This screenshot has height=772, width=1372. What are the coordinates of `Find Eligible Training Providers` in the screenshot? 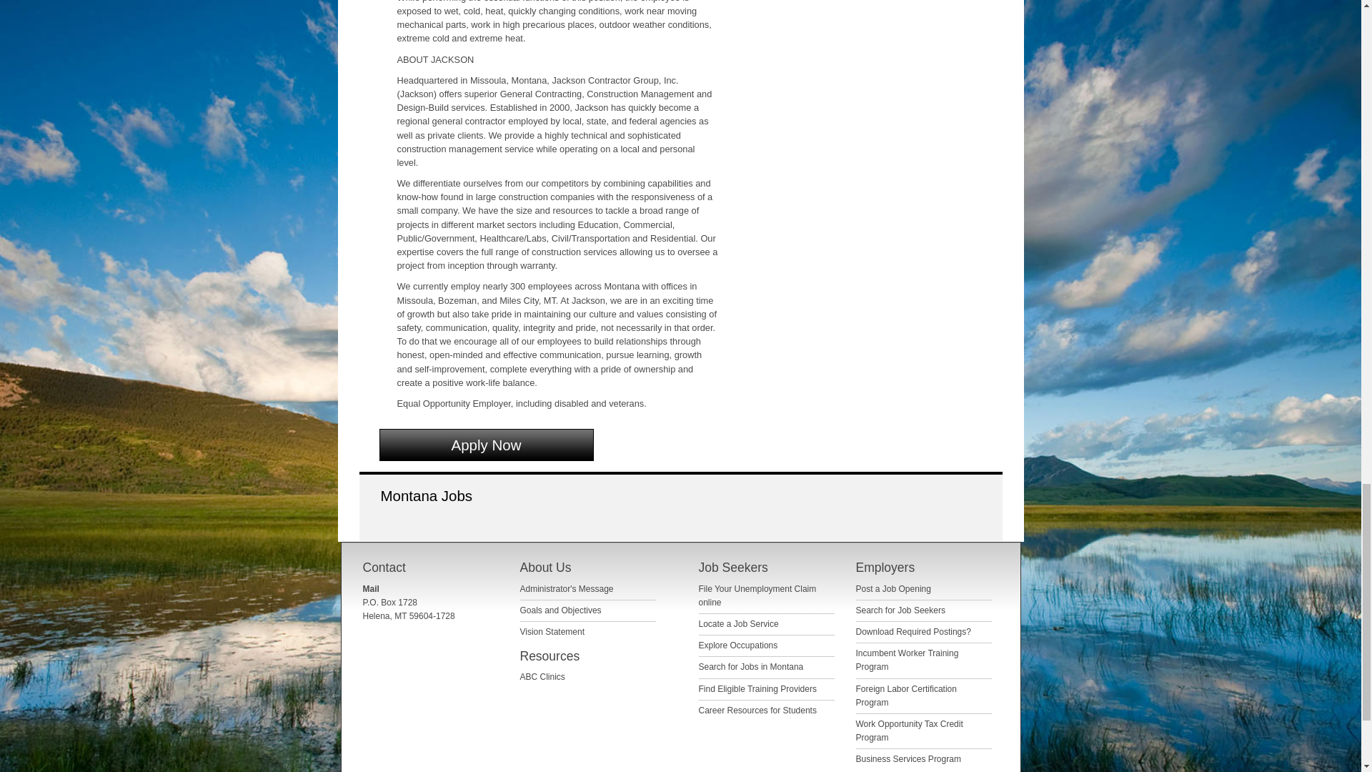 It's located at (757, 688).